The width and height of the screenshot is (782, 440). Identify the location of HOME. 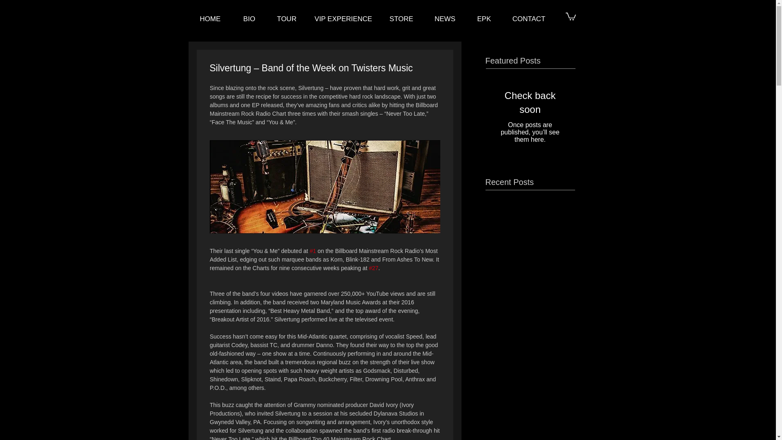
(210, 19).